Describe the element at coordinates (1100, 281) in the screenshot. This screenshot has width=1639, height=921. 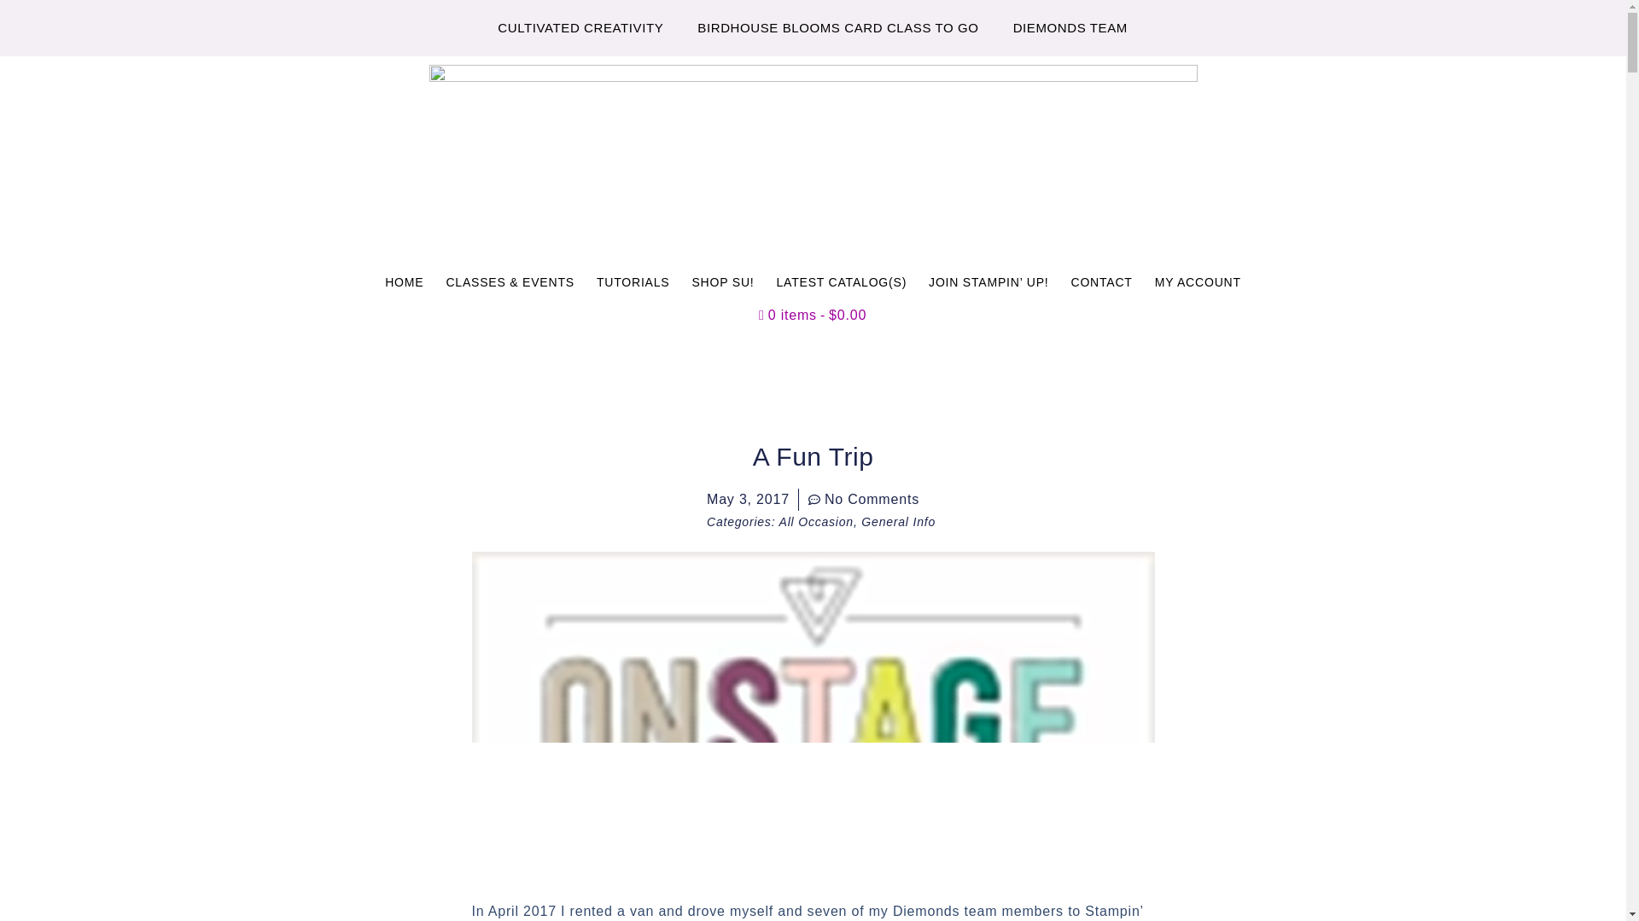
I see `CONTACT` at that location.